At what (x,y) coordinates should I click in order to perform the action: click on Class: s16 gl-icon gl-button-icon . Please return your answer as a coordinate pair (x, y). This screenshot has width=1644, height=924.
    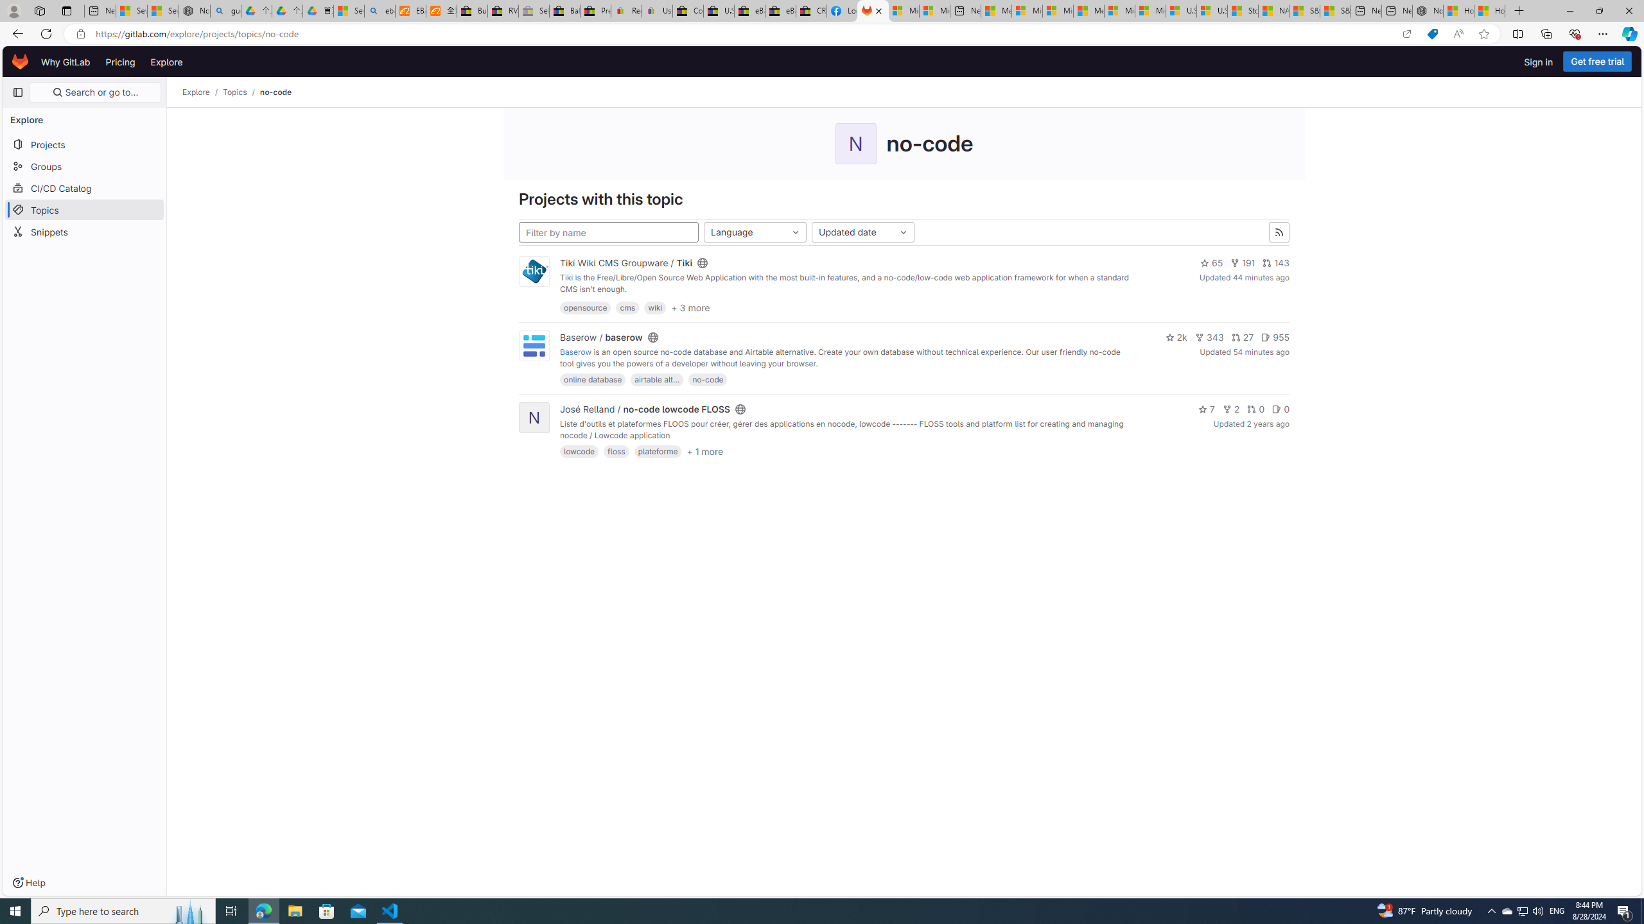
    Looking at the image, I should click on (1279, 232).